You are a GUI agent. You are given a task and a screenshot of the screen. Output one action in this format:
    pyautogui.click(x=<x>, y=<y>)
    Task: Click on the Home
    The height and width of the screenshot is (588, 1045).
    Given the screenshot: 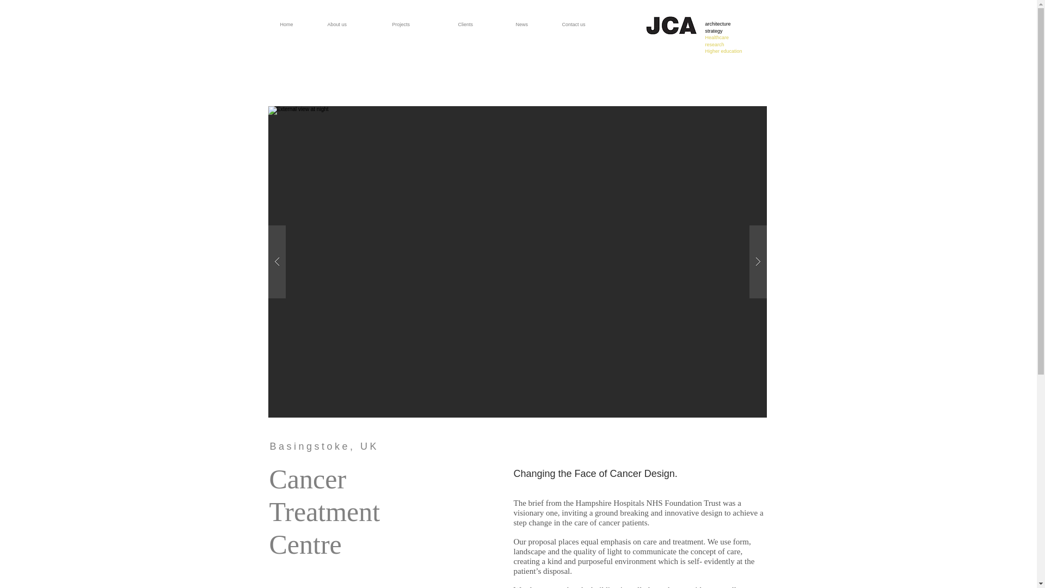 What is the action you would take?
    pyautogui.click(x=534, y=20)
    